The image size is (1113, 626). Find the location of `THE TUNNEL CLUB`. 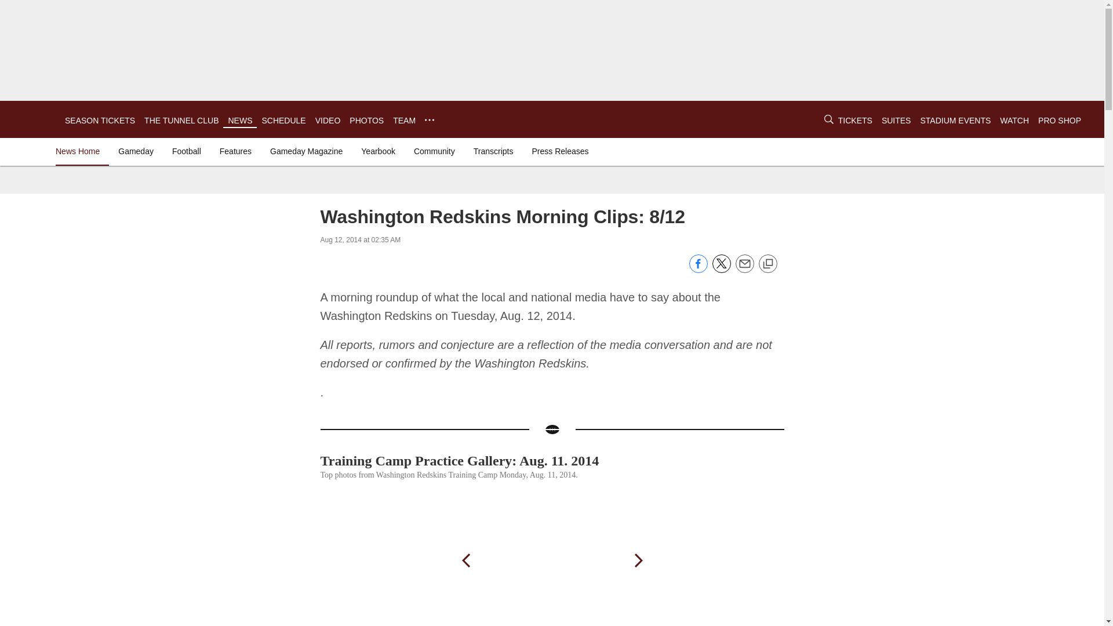

THE TUNNEL CLUB is located at coordinates (181, 121).